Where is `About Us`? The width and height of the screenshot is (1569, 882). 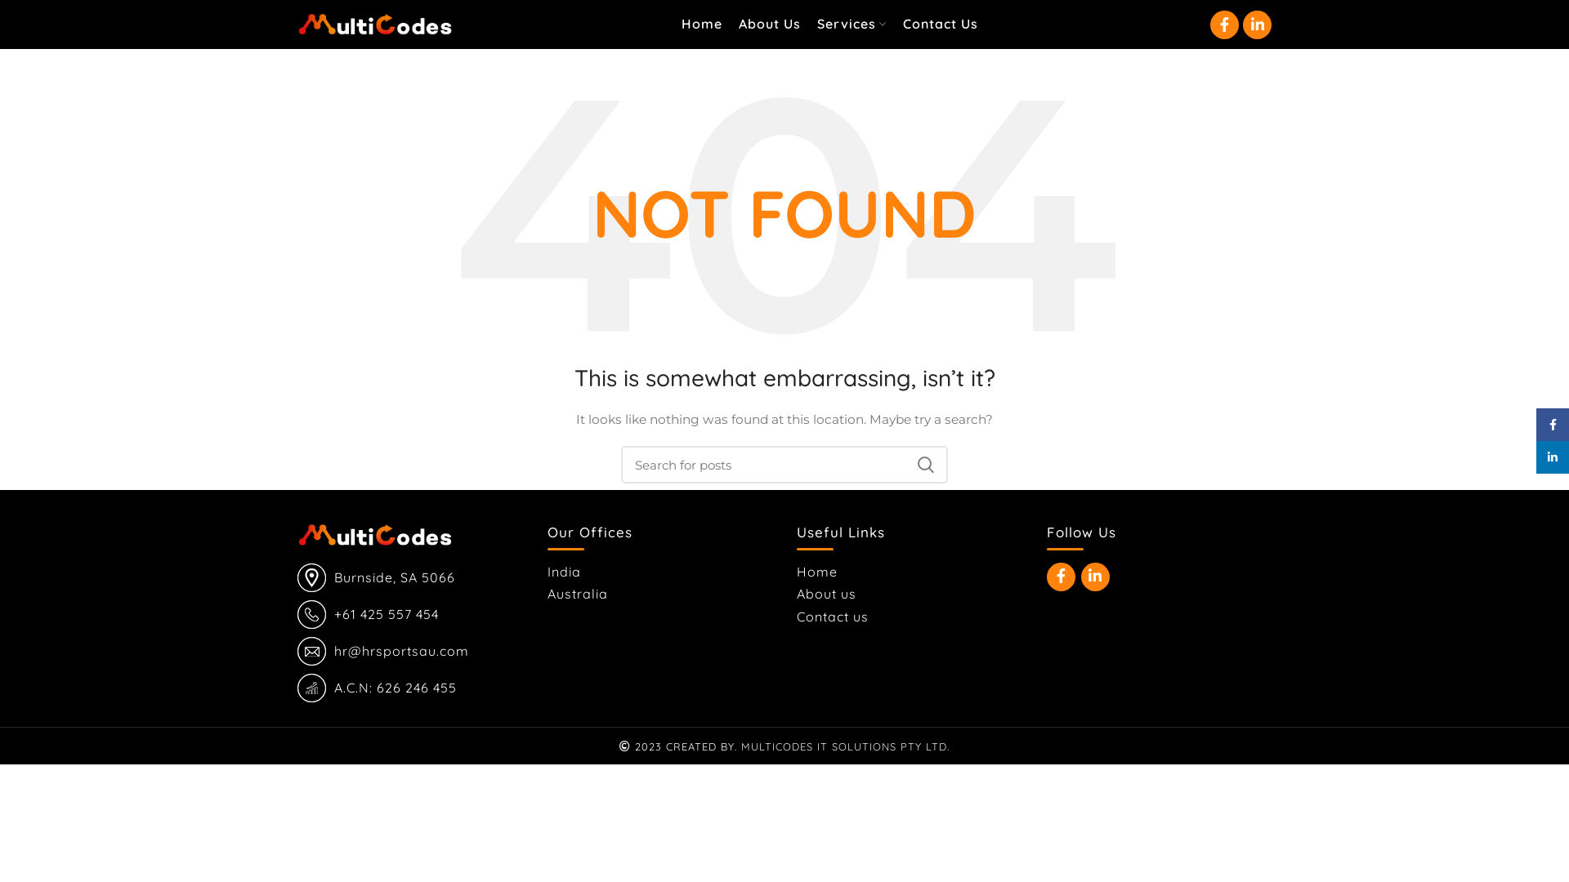 About Us is located at coordinates (770, 24).